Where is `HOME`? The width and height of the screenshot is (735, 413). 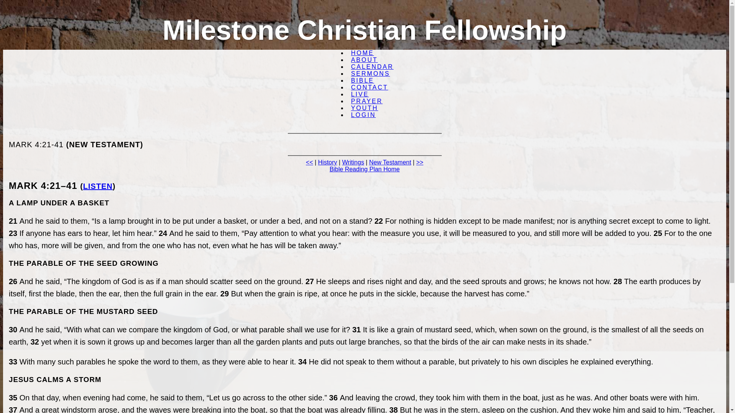
HOME is located at coordinates (362, 53).